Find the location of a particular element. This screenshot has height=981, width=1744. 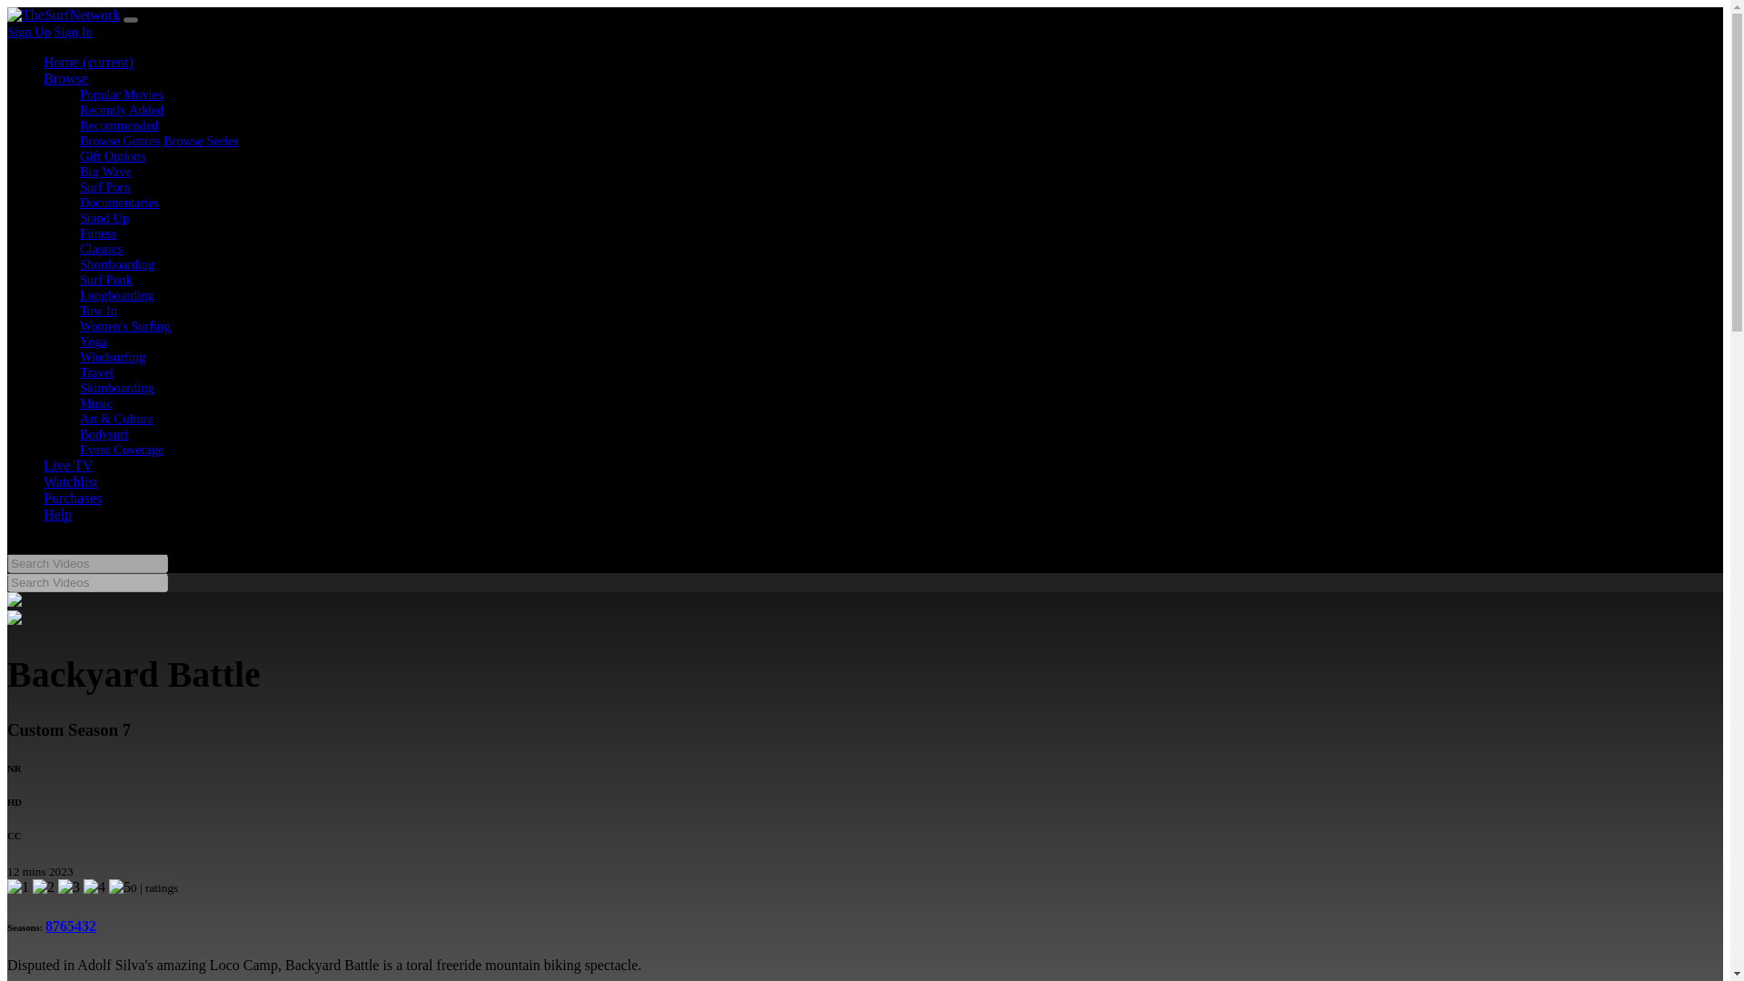

Live TV is located at coordinates (67, 465).